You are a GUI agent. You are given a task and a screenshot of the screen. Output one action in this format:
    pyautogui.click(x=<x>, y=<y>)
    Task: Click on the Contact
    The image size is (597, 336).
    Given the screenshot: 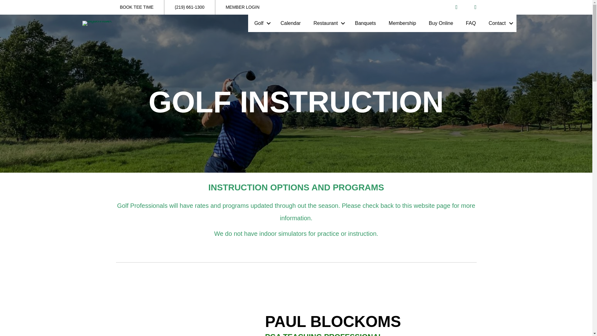 What is the action you would take?
    pyautogui.click(x=499, y=23)
    